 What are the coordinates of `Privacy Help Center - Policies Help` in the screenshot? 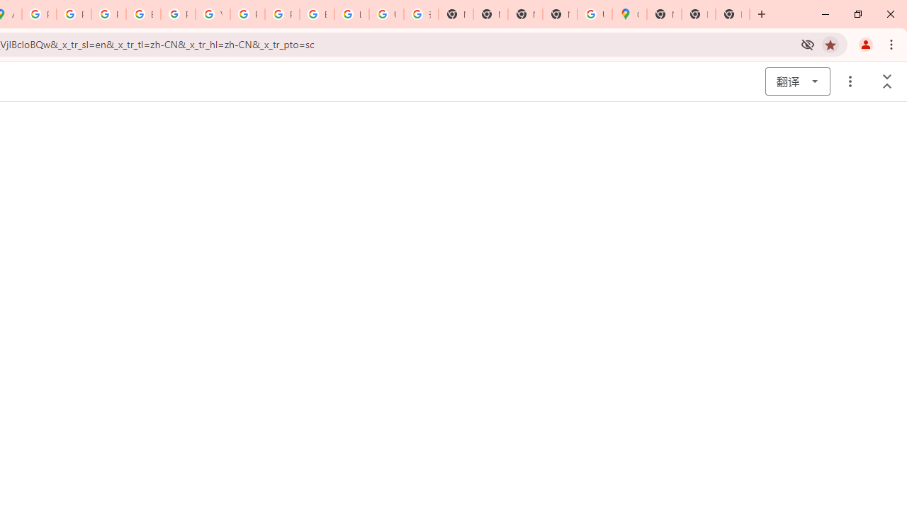 It's located at (74, 14).